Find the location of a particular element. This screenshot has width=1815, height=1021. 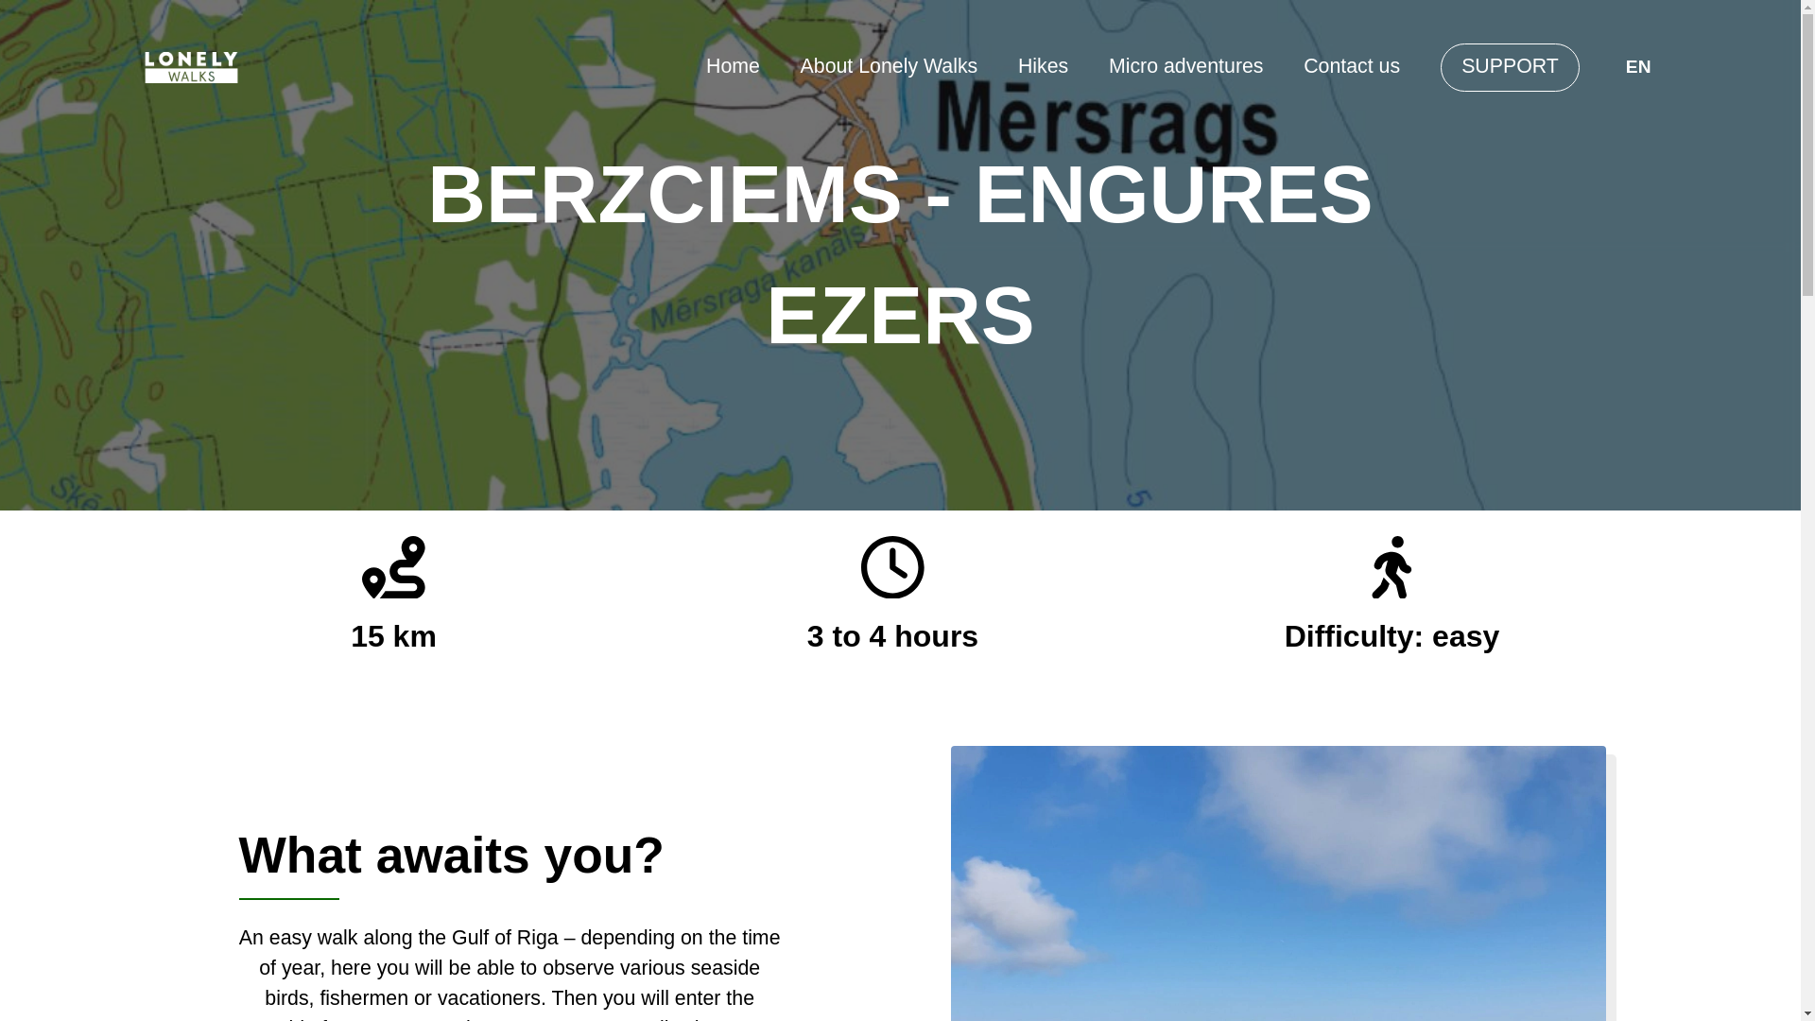

Micro adventures is located at coordinates (1185, 66).